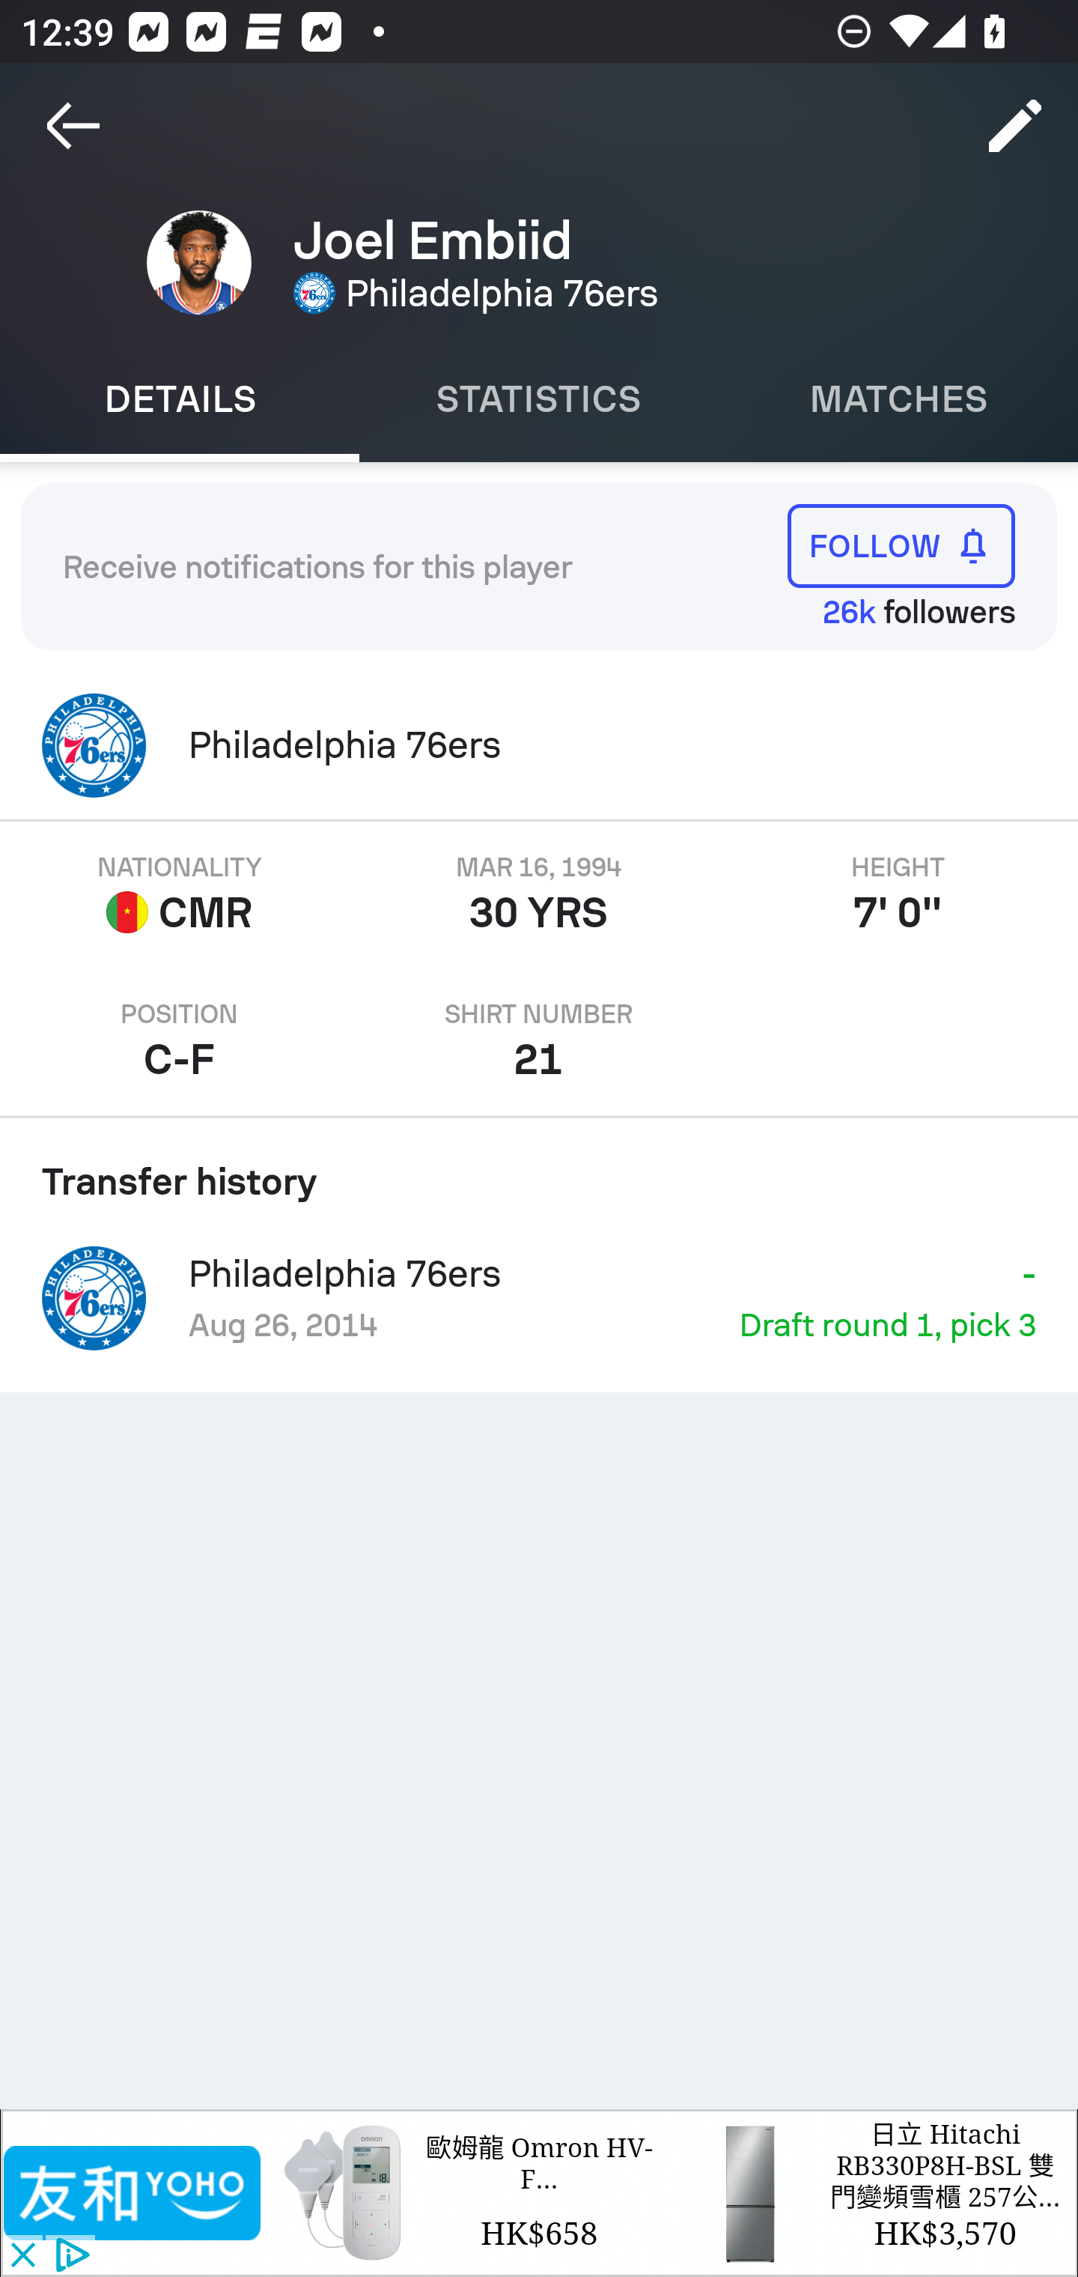 The height and width of the screenshot is (2277, 1078). Describe the element at coordinates (539, 1171) in the screenshot. I see `Transfer history` at that location.